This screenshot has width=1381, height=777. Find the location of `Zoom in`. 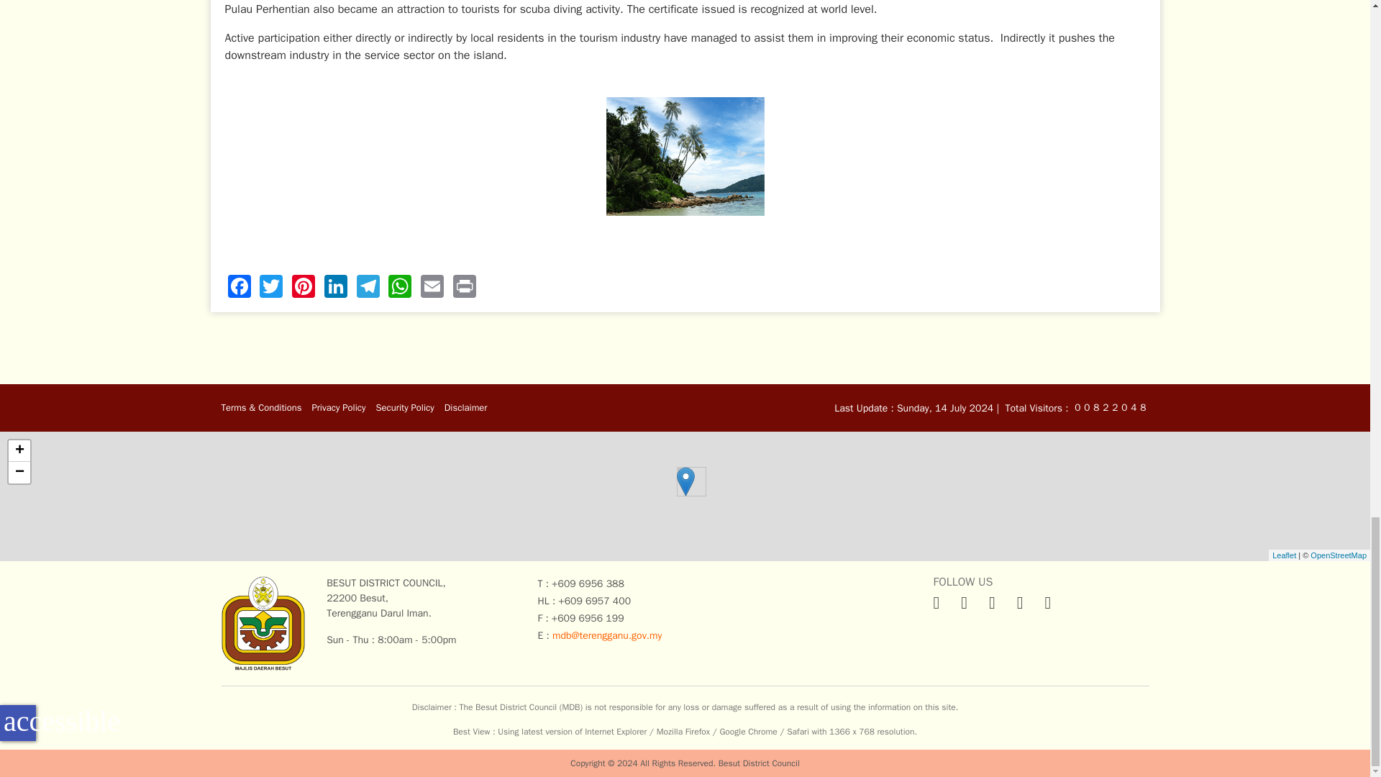

Zoom in is located at coordinates (19, 450).